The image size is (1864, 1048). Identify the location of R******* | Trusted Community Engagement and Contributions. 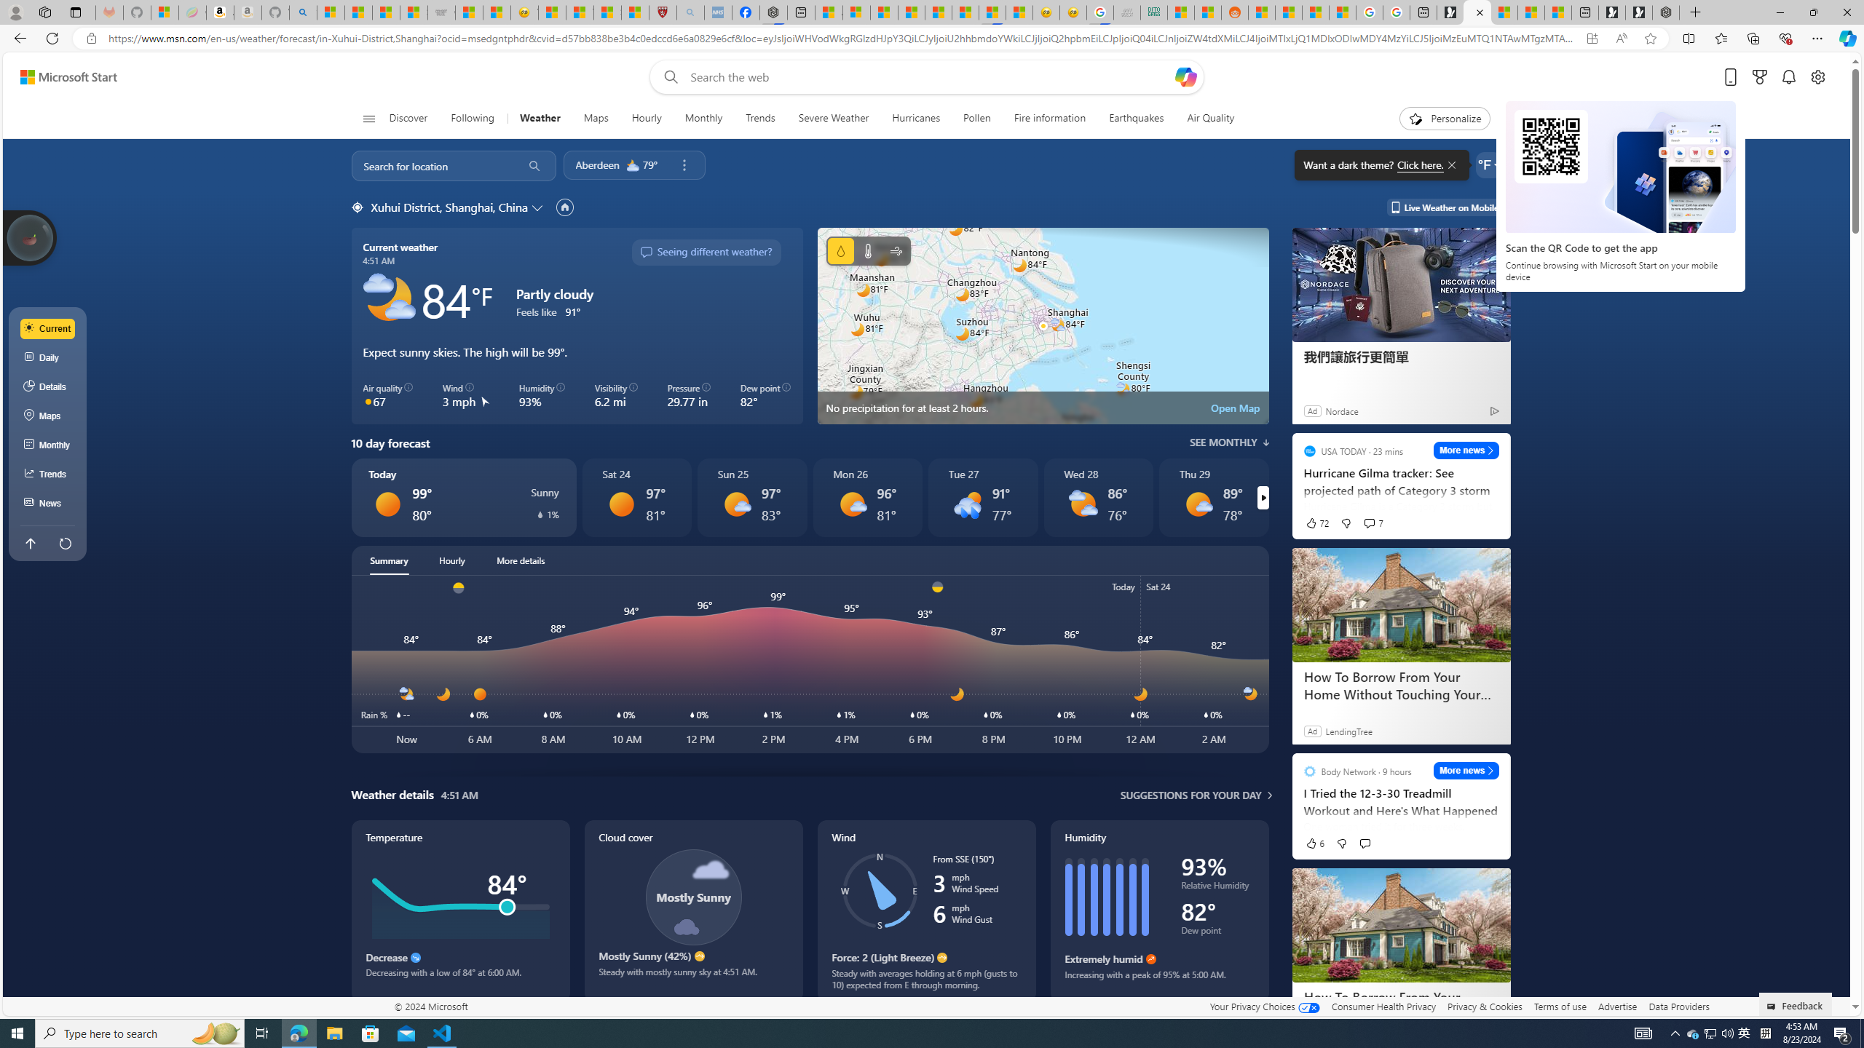
(1261, 12).